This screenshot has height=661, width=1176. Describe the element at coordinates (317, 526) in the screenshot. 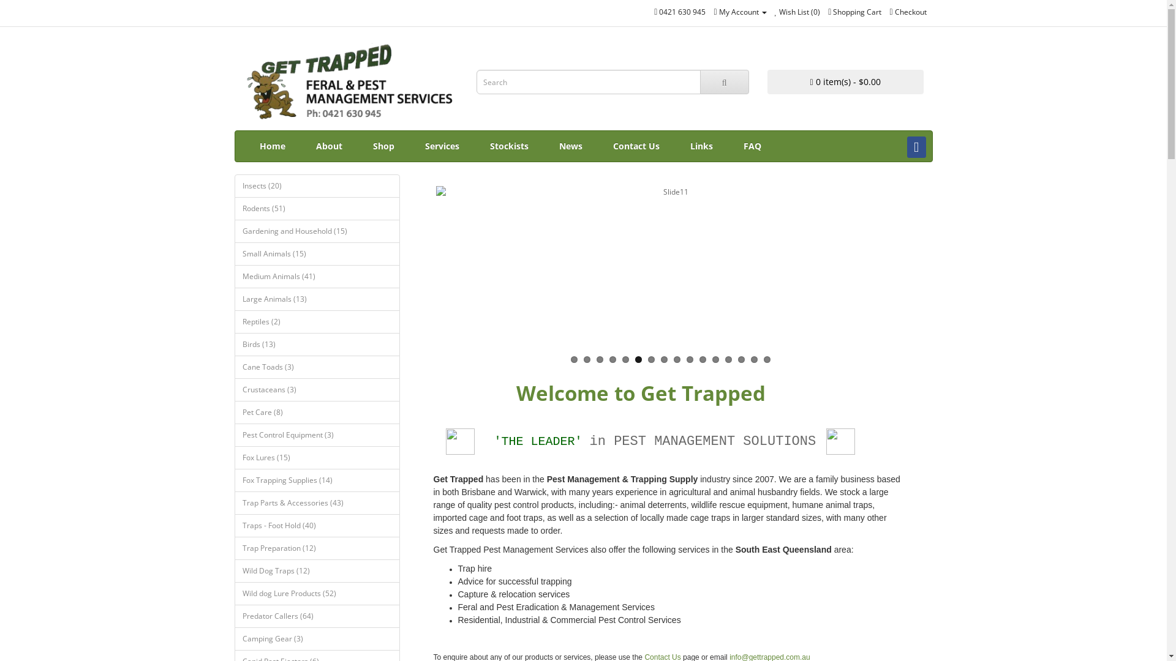

I see `Traps - Foot Hold (40)` at that location.